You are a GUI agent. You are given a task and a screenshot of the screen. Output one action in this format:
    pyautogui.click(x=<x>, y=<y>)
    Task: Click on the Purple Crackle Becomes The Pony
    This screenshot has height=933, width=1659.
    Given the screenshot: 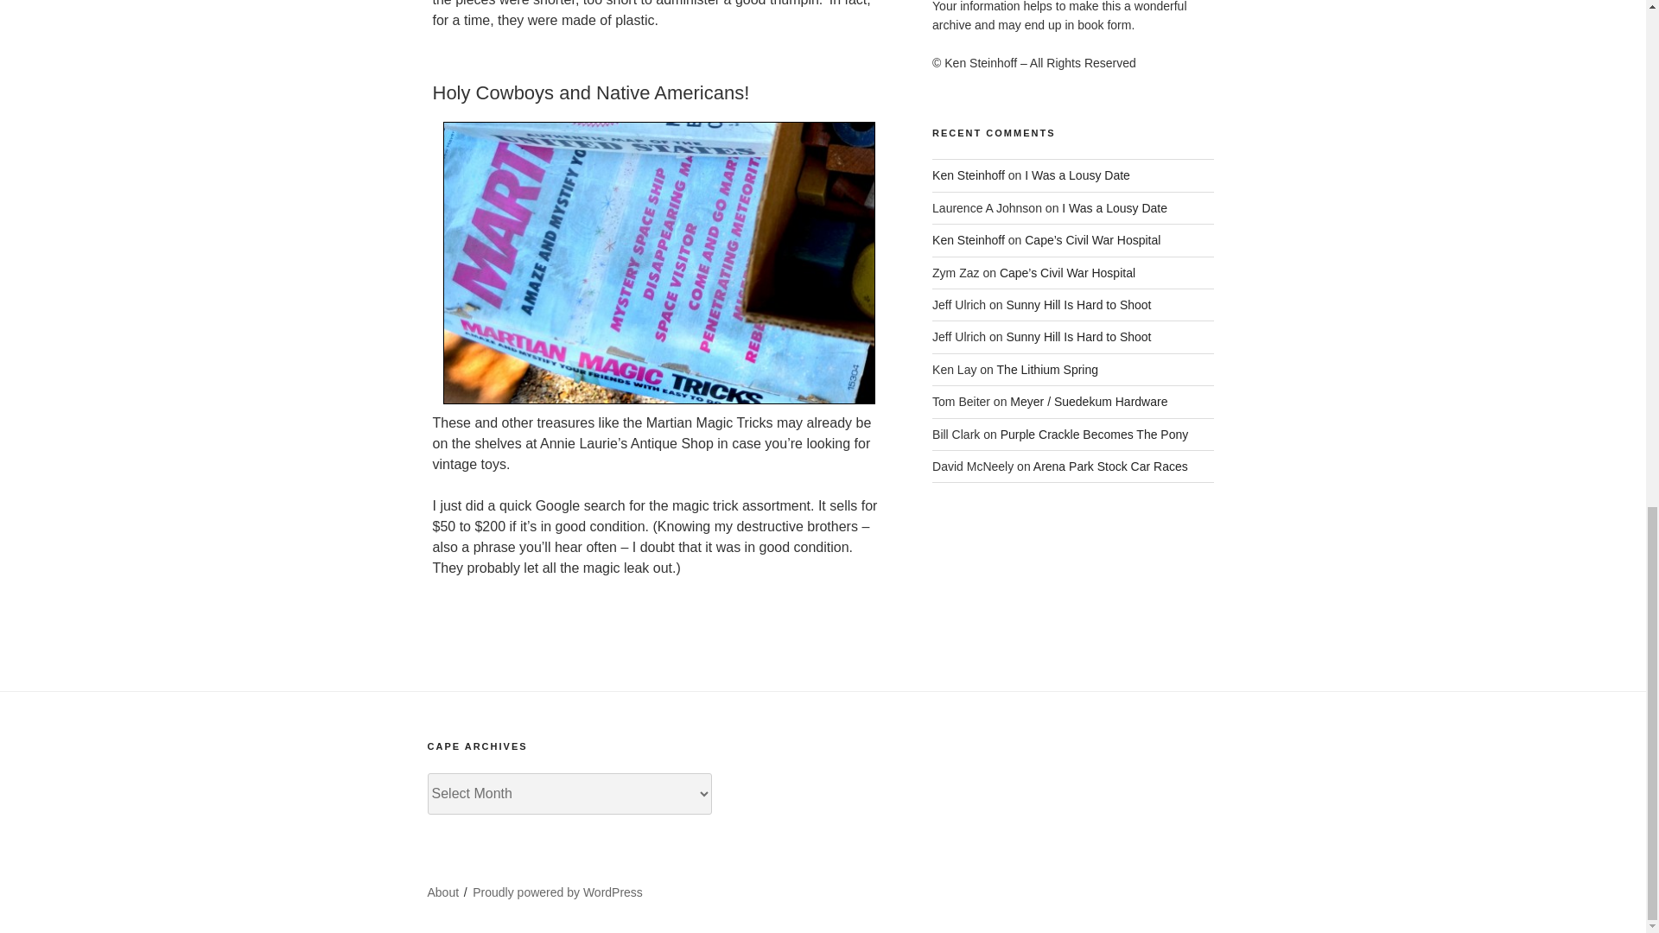 What is the action you would take?
    pyautogui.click(x=1094, y=434)
    